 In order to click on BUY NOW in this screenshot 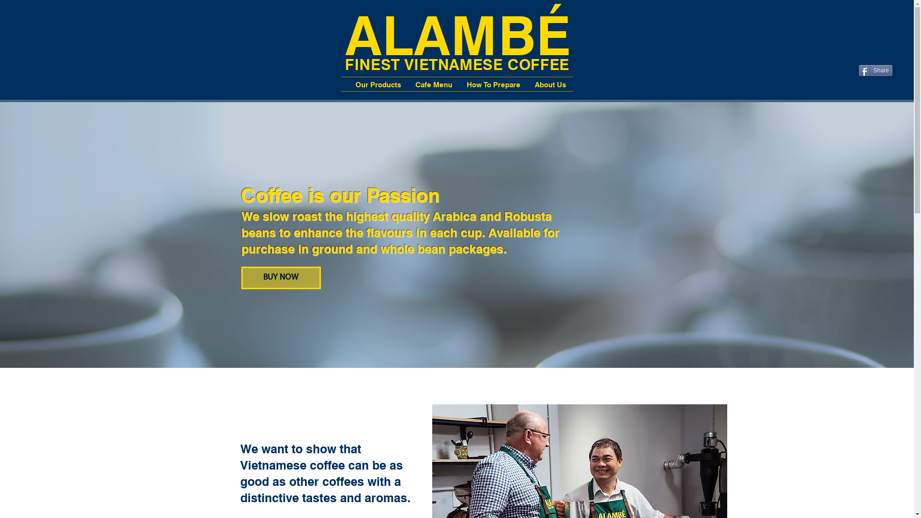, I will do `click(281, 278)`.